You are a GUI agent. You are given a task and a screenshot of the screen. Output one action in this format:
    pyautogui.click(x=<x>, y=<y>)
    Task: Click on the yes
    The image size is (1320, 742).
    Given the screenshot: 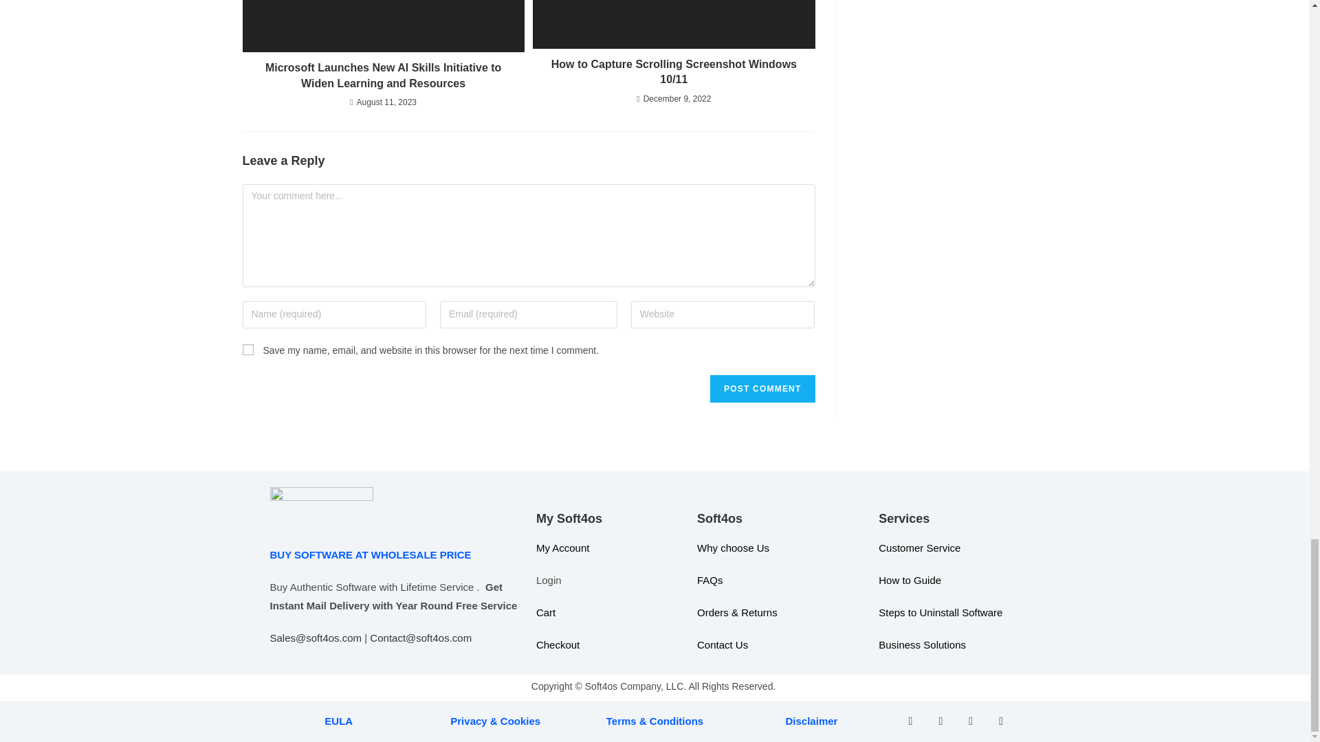 What is the action you would take?
    pyautogui.click(x=247, y=350)
    